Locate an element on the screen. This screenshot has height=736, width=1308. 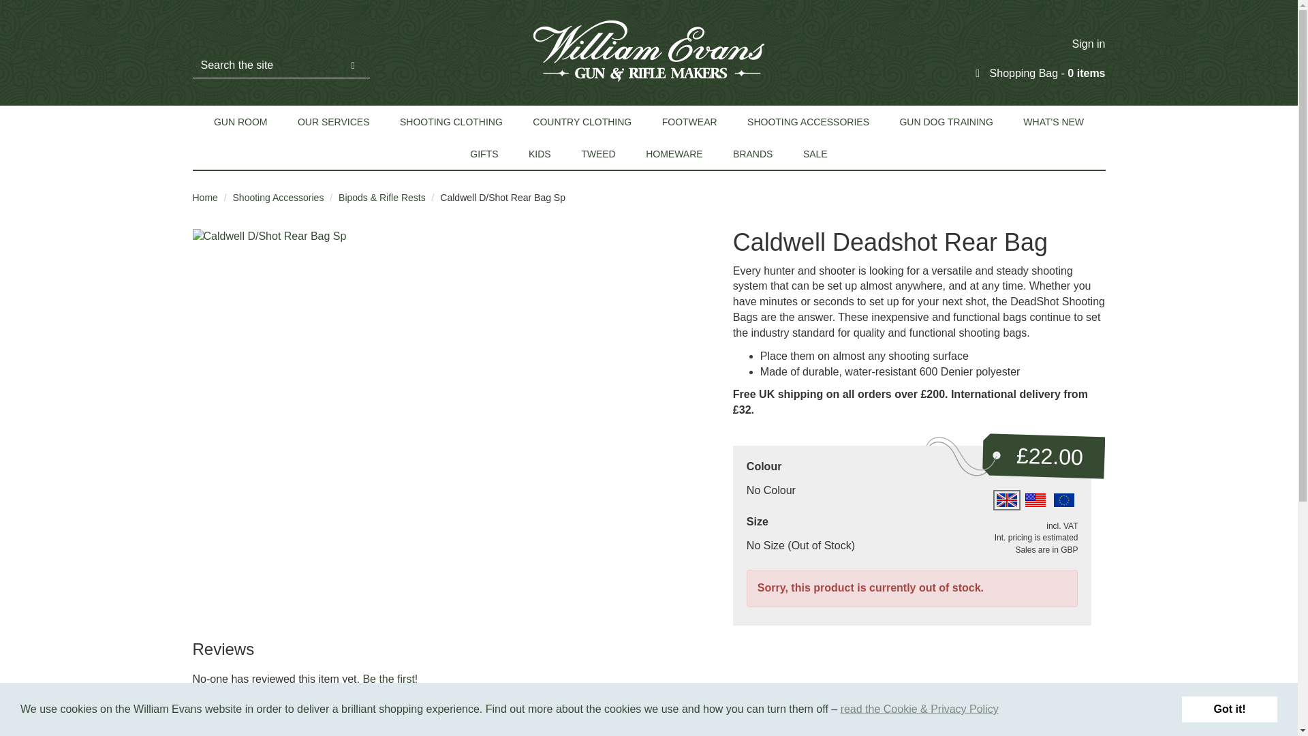
Gun Room is located at coordinates (240, 121).